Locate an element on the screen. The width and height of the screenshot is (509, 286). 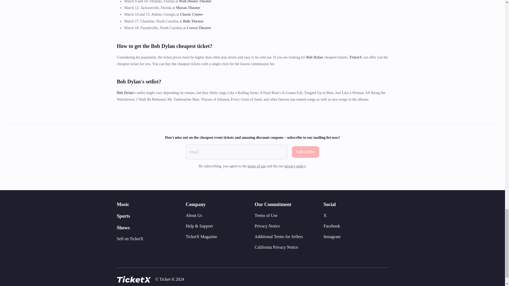
privacy policy is located at coordinates (295, 166).